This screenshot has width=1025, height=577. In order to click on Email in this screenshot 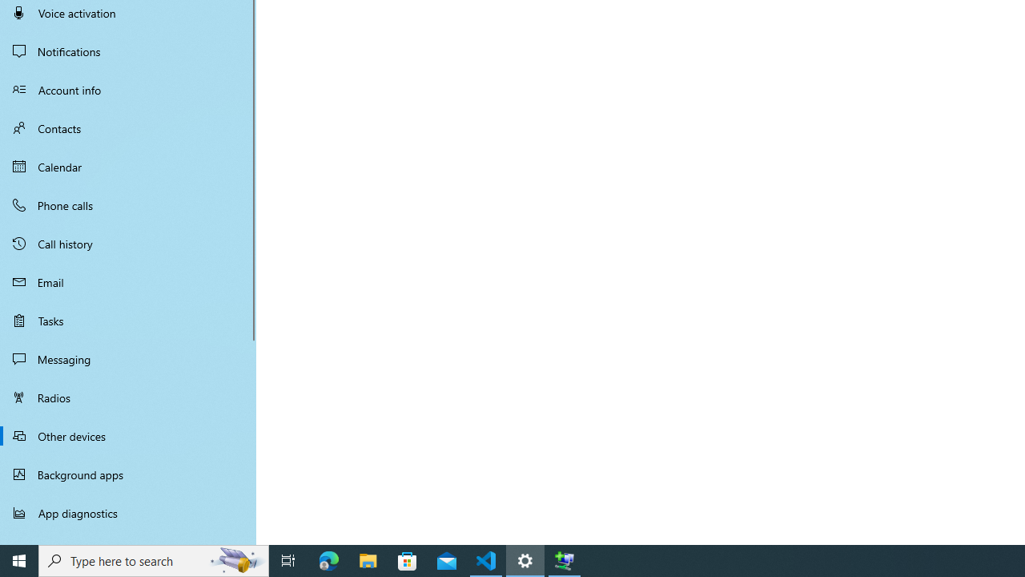, I will do `click(128, 282)`.